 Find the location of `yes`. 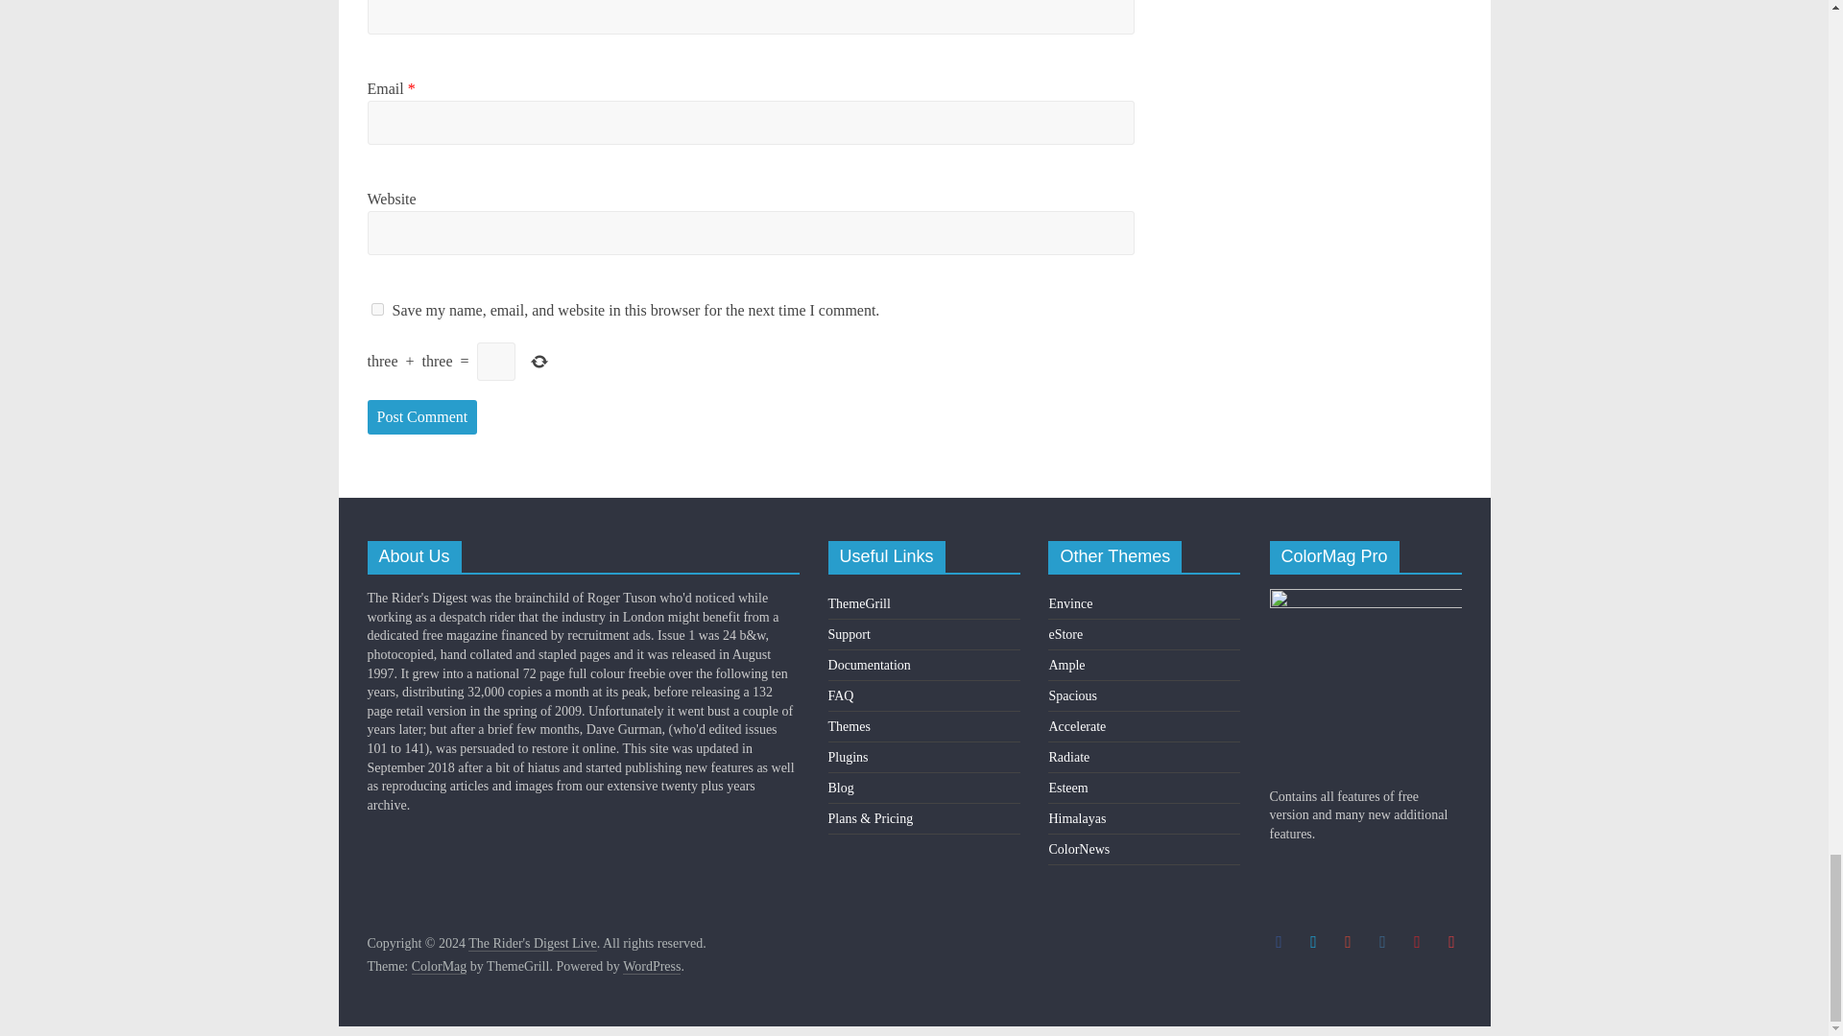

yes is located at coordinates (376, 309).